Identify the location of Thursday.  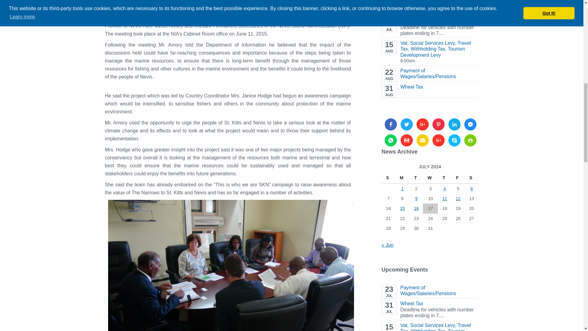
(445, 178).